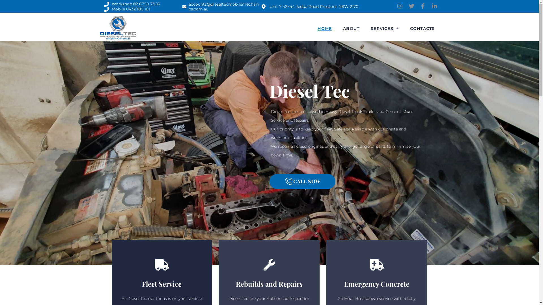 The width and height of the screenshot is (543, 305). What do you see at coordinates (221, 6) in the screenshot?
I see `accounts@dieseltecmobilemechanics.com.au` at bounding box center [221, 6].